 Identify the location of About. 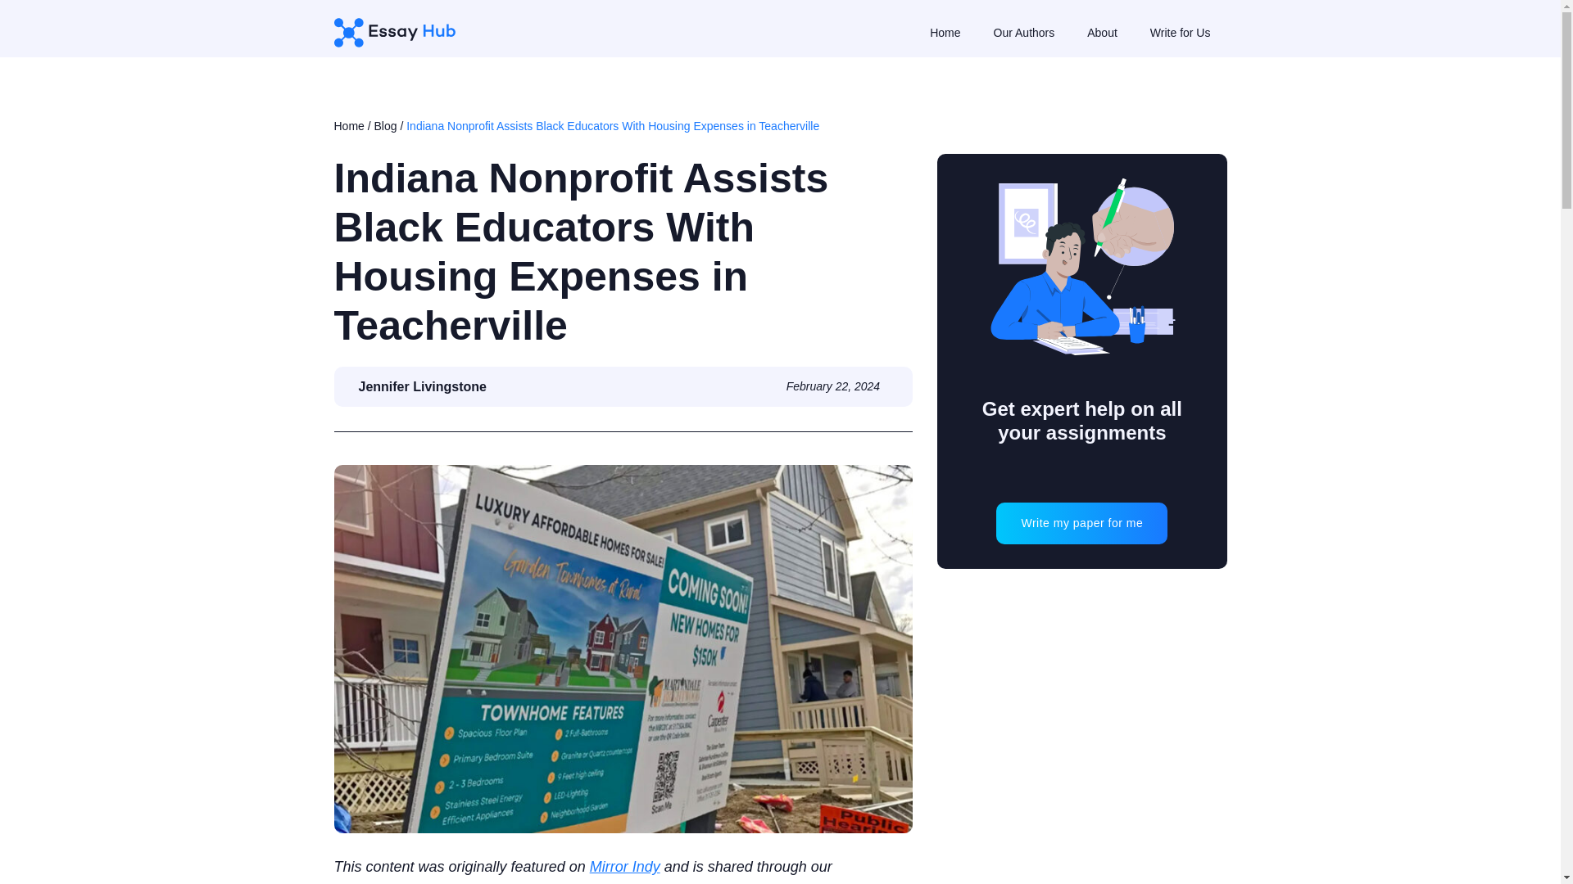
(1101, 33).